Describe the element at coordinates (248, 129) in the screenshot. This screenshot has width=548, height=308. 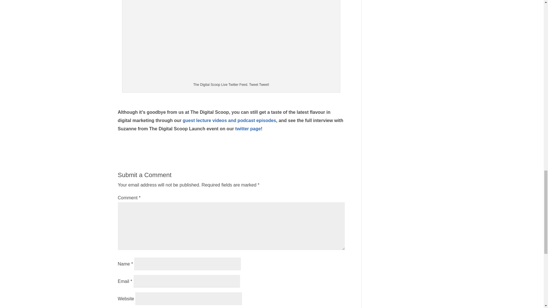
I see `twitter page` at that location.